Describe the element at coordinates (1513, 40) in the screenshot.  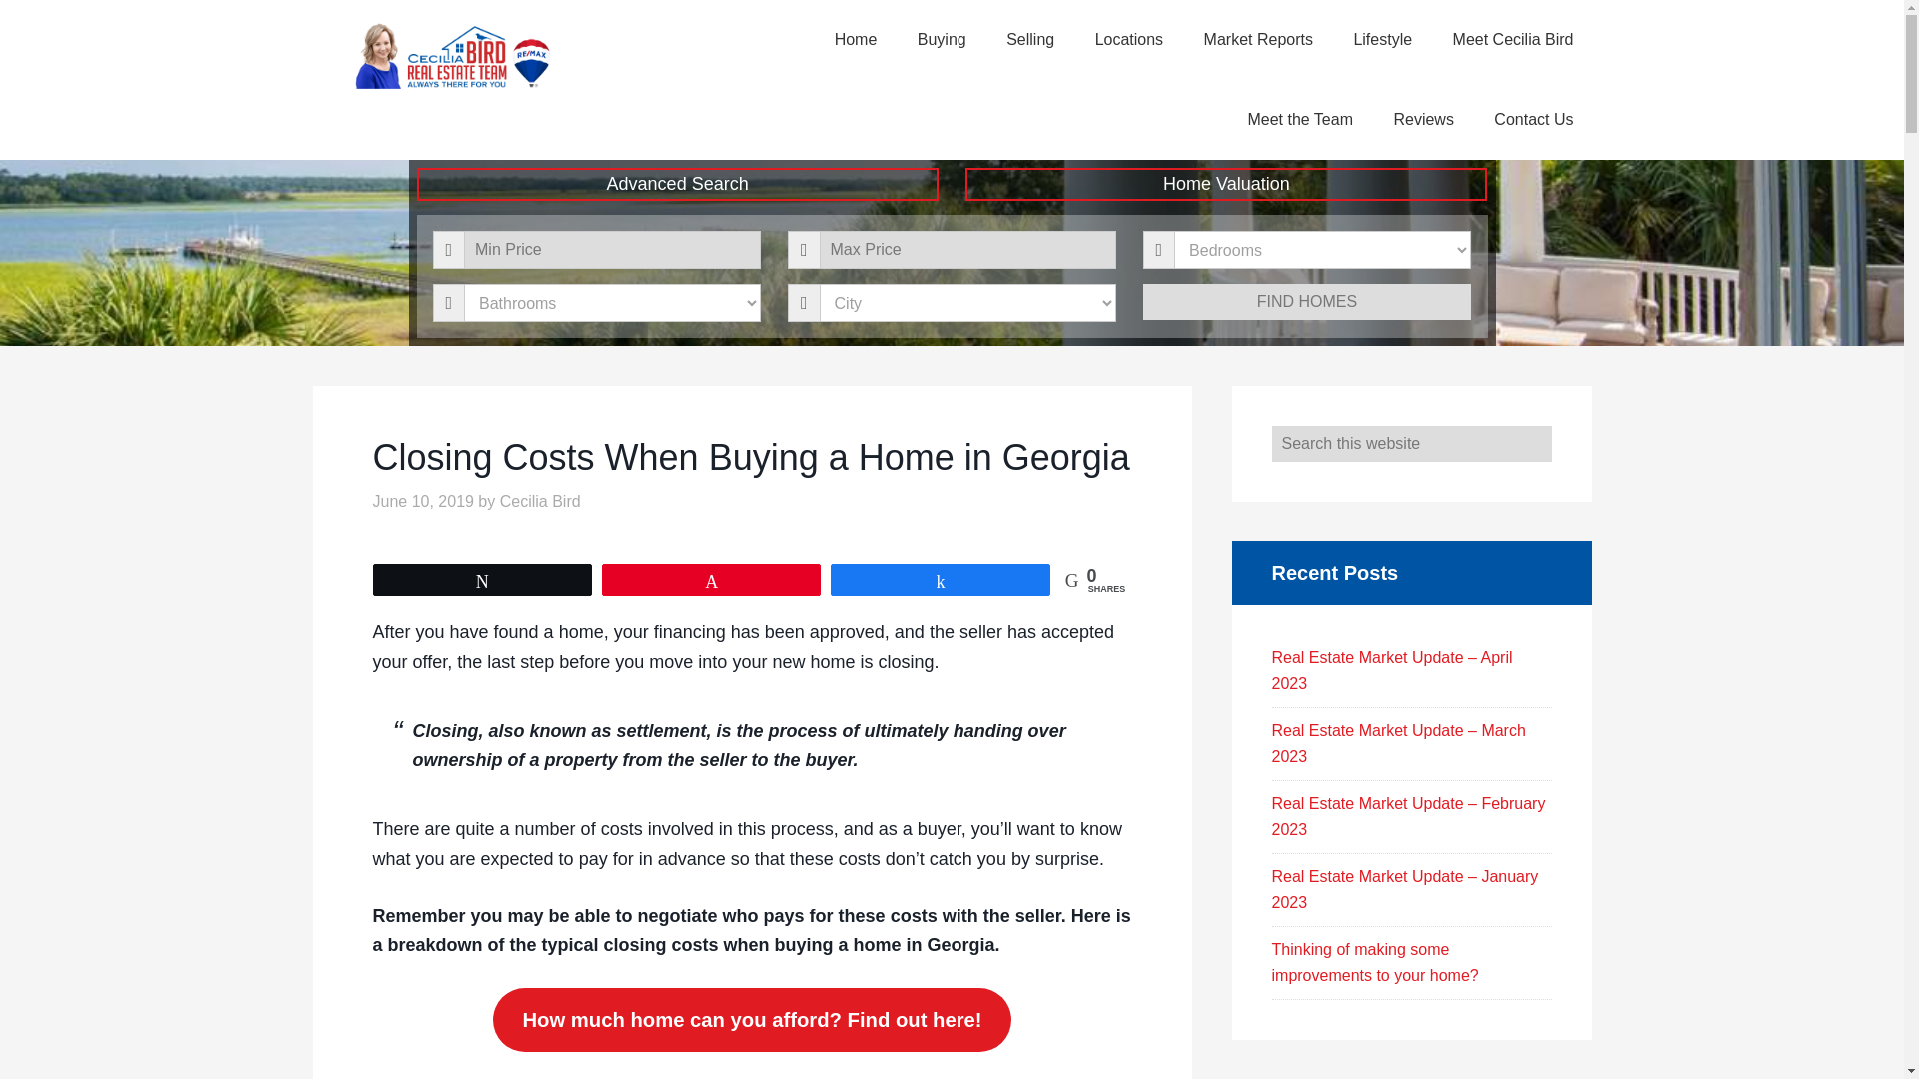
I see `Meet Cecilia Bird` at that location.